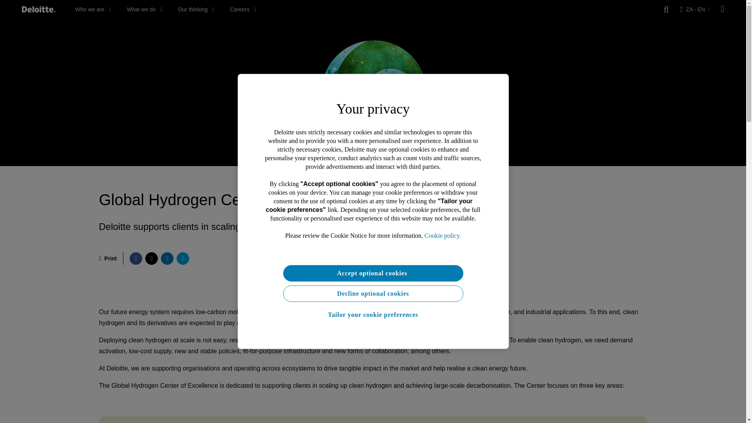 The width and height of the screenshot is (752, 423). Describe the element at coordinates (145, 9) in the screenshot. I see `What we do` at that location.